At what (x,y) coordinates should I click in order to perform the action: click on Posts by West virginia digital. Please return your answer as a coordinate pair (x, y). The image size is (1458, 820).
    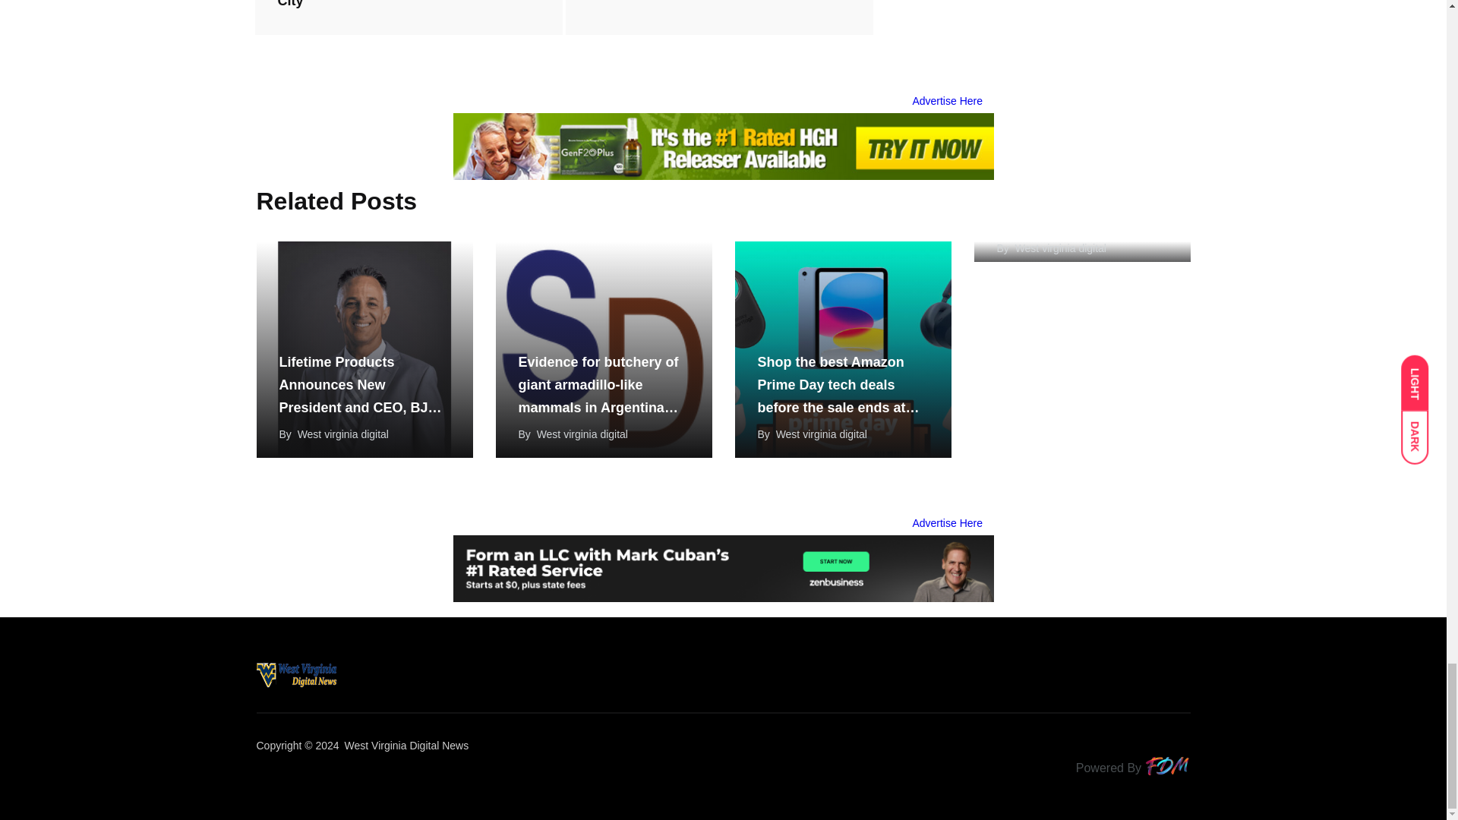
    Looking at the image, I should click on (582, 434).